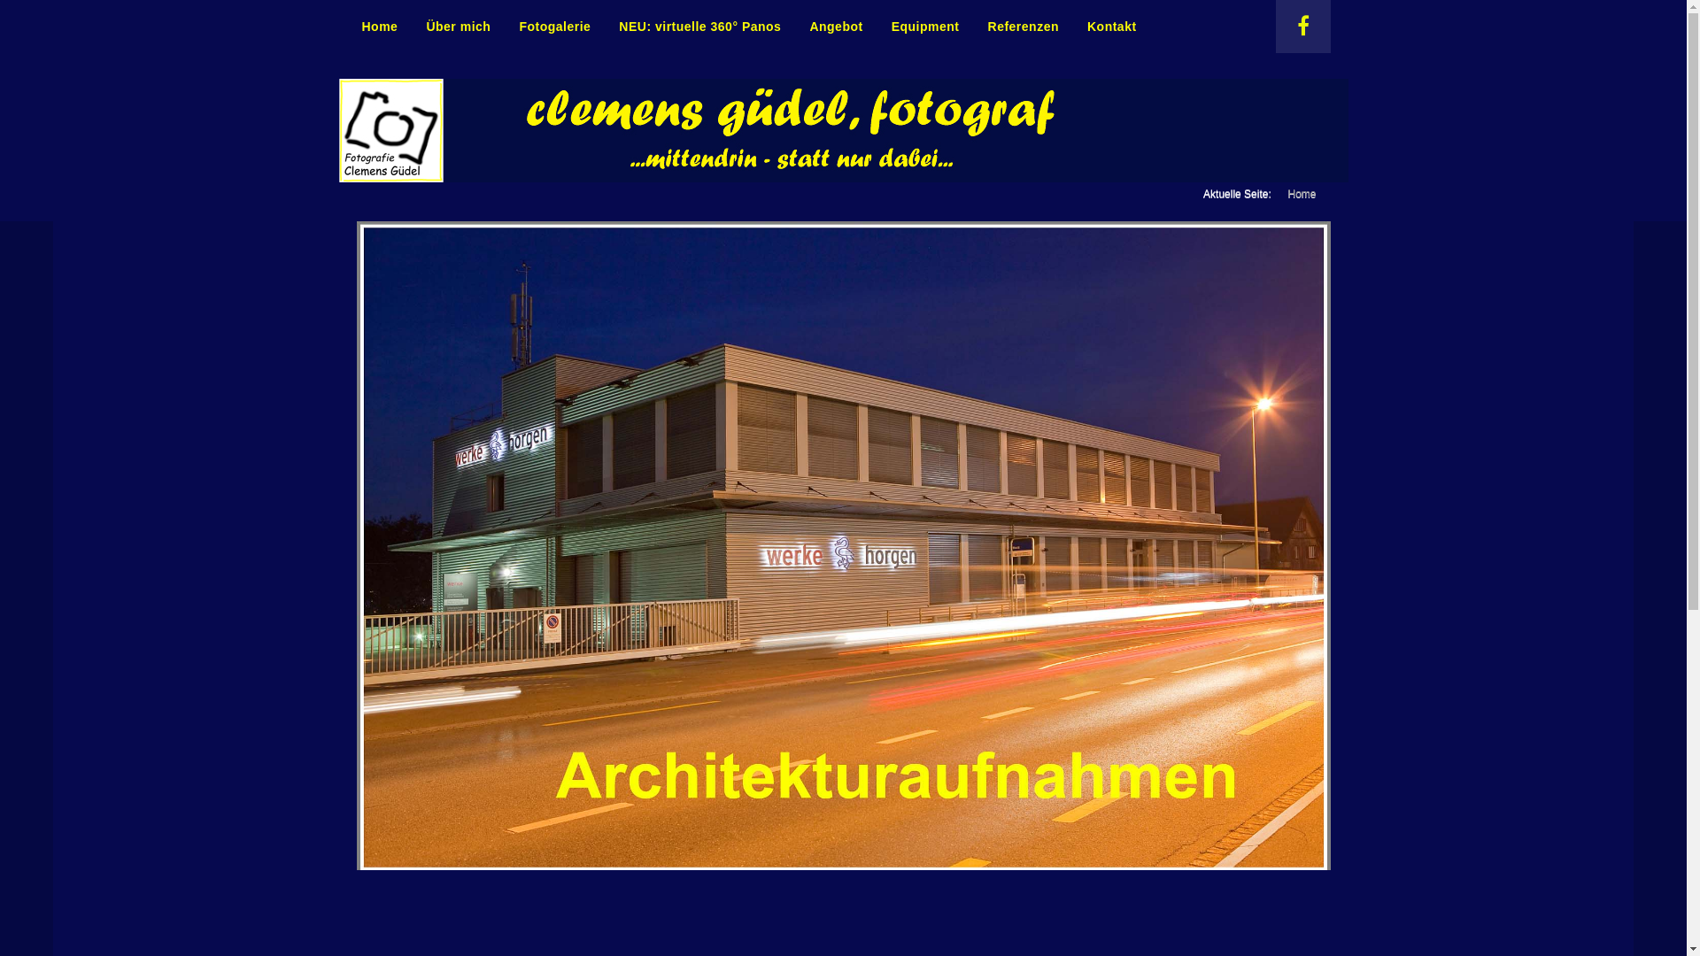 The width and height of the screenshot is (1700, 956). I want to click on Kontakt, so click(1112, 27).